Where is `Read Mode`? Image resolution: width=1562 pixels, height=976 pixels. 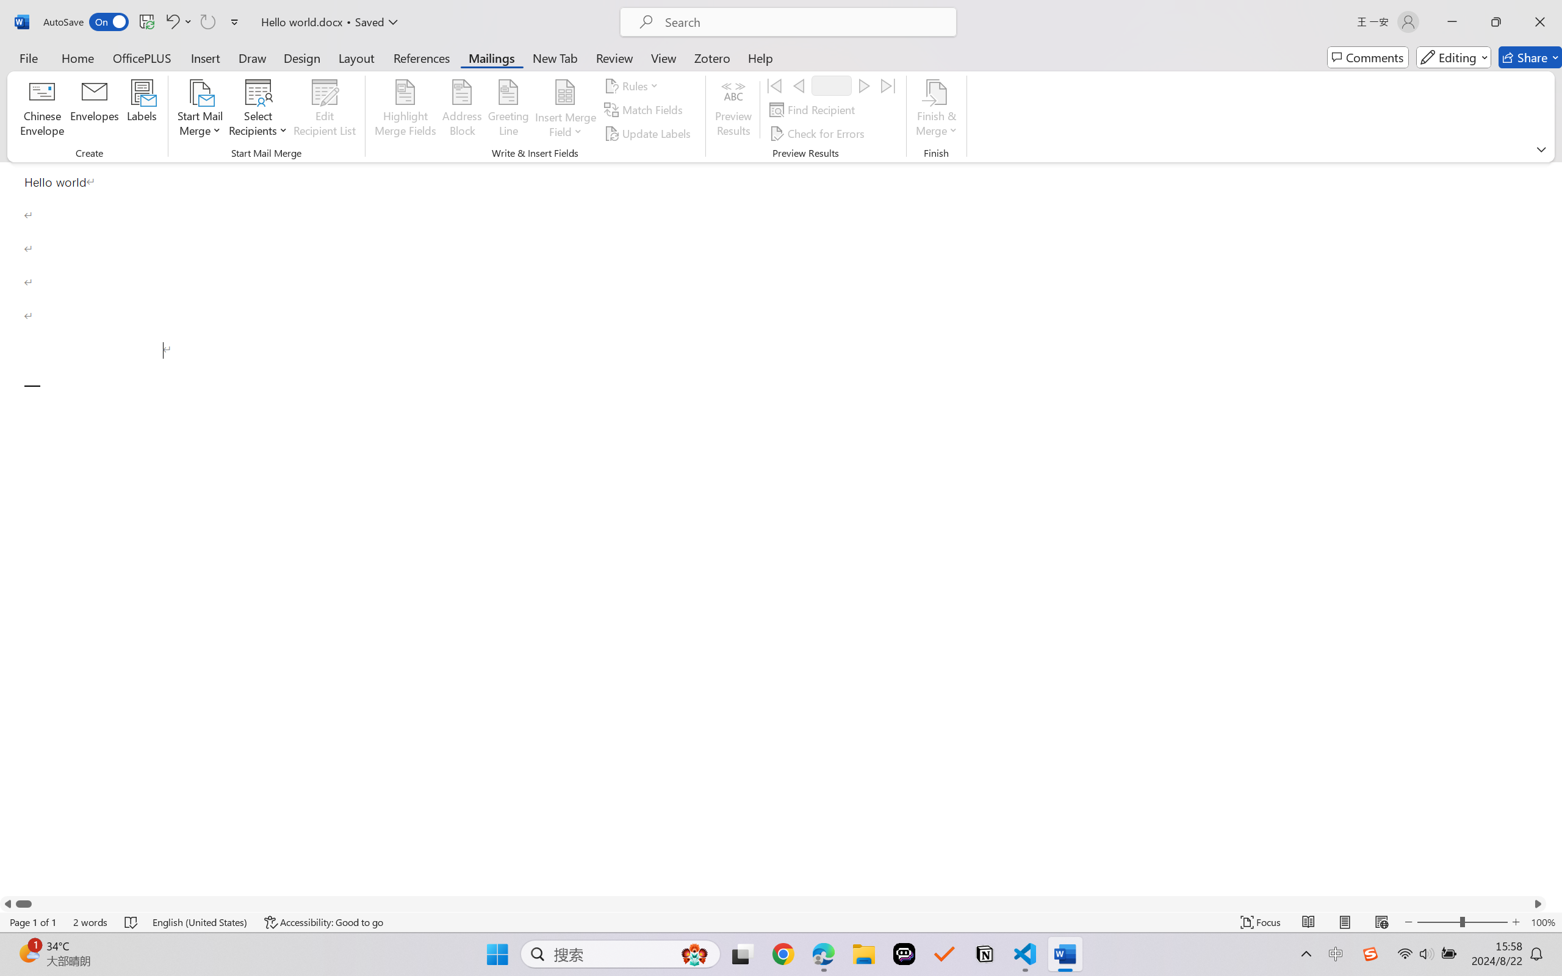
Read Mode is located at coordinates (1309, 922).